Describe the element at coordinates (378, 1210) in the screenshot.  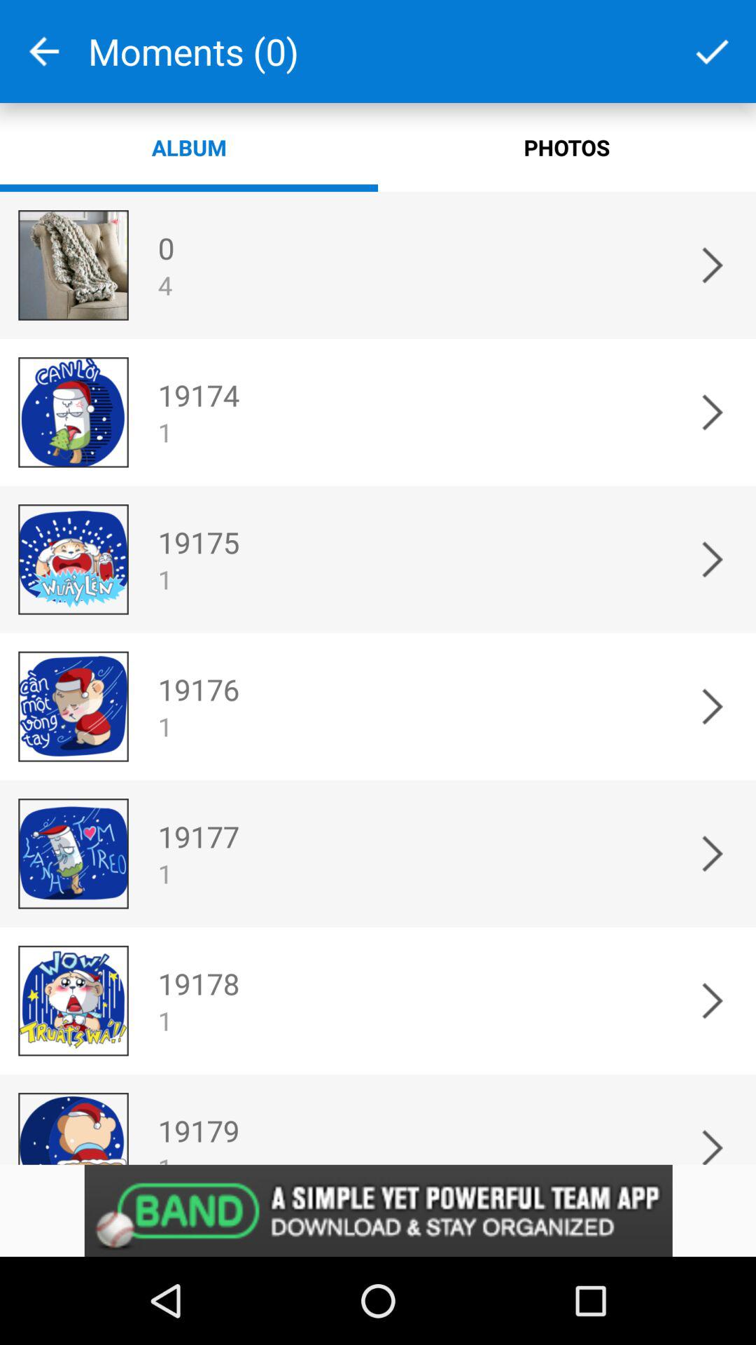
I see `advertisement website` at that location.